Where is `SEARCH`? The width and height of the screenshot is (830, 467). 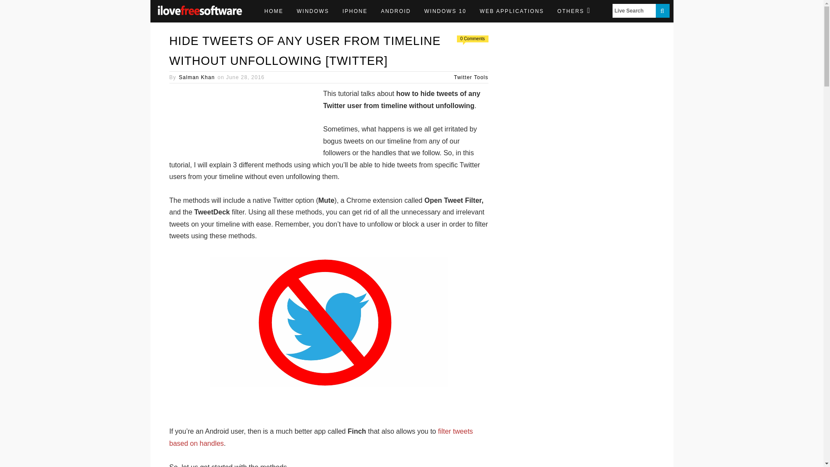 SEARCH is located at coordinates (662, 10).